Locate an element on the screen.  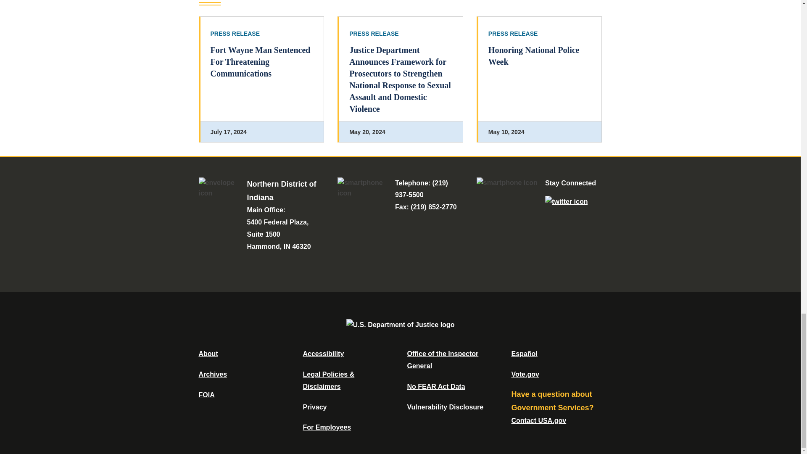
Data Posted Pursuant To The No Fear Act is located at coordinates (435, 386).